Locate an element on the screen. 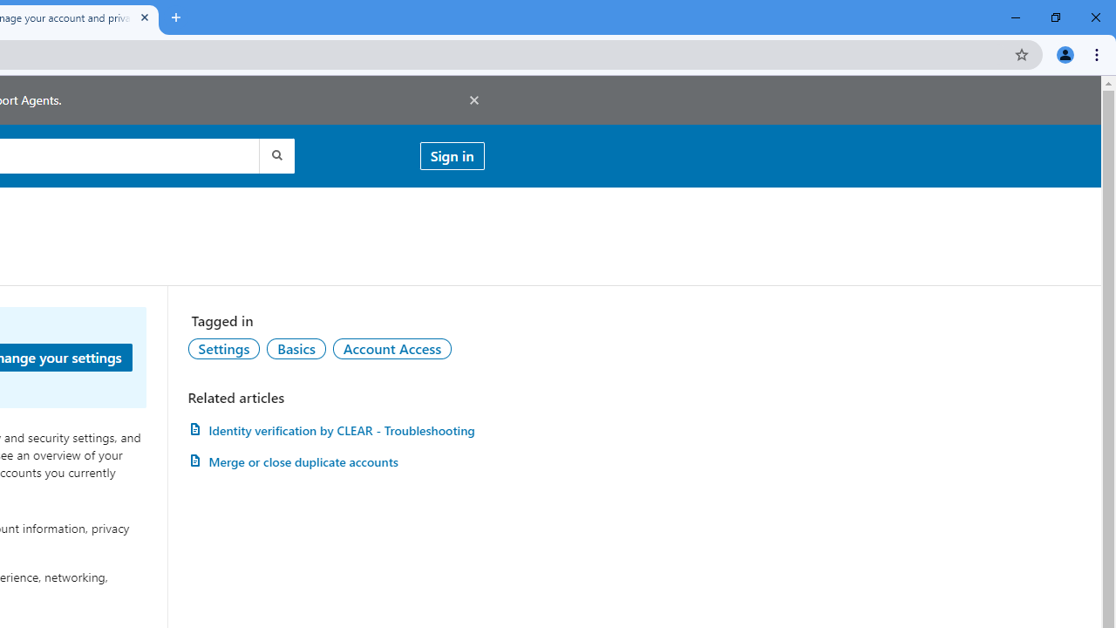 This screenshot has height=628, width=1116. Merge or close duplicate accounts is located at coordinates (336, 462).